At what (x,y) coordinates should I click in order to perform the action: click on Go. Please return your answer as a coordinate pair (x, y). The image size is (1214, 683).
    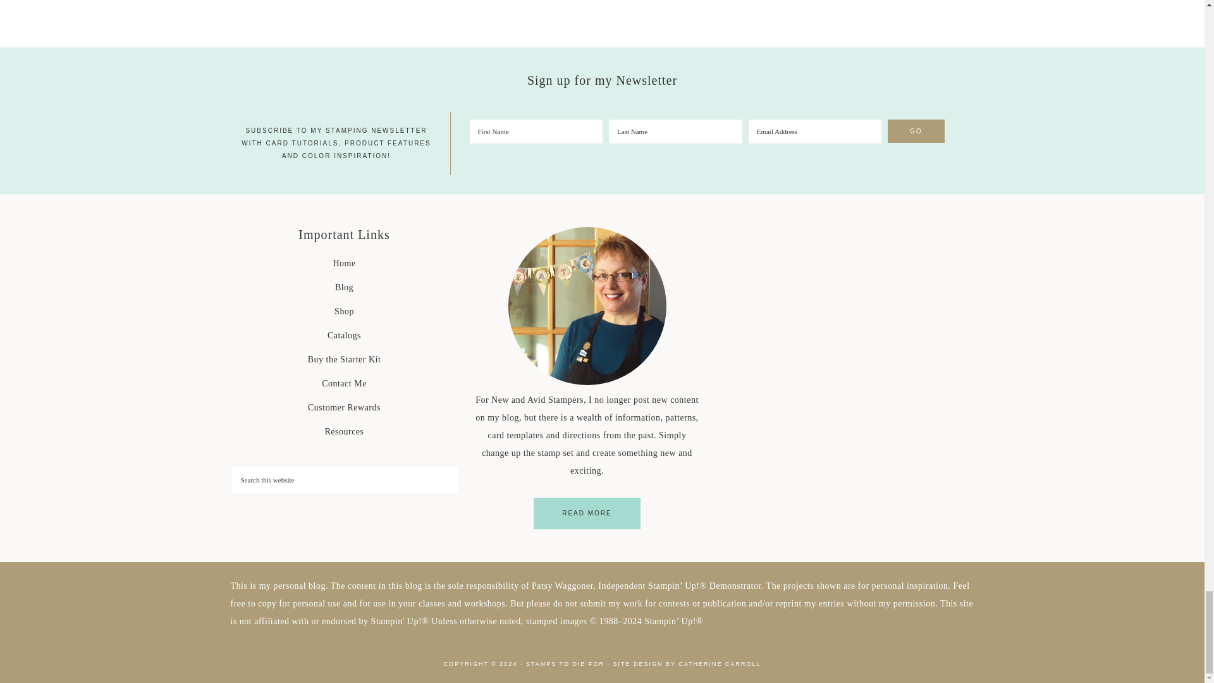
    Looking at the image, I should click on (916, 131).